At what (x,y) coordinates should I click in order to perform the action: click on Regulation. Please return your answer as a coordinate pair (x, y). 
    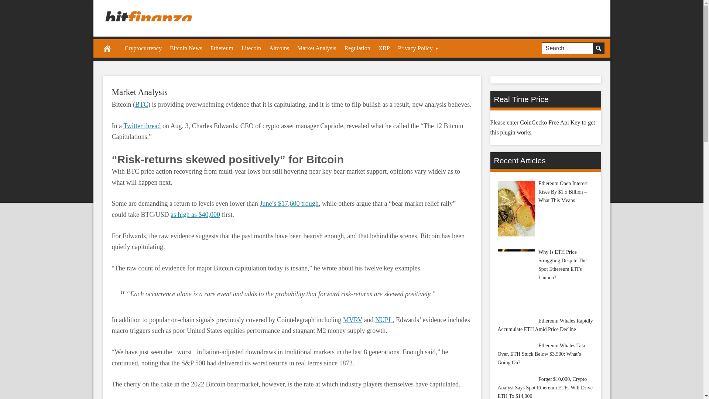
    Looking at the image, I should click on (357, 48).